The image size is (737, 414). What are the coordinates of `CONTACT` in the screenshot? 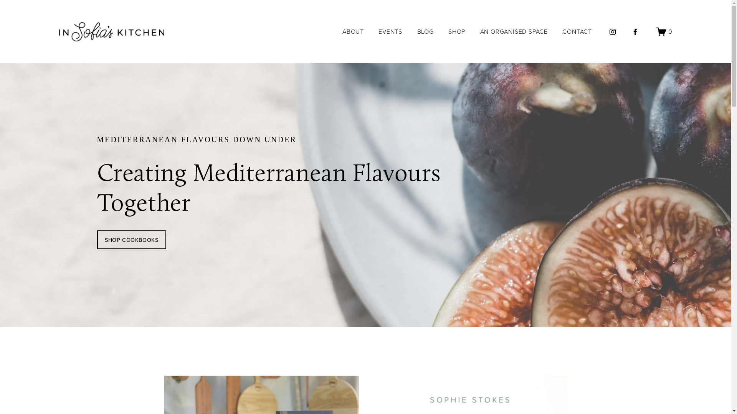 It's located at (577, 31).